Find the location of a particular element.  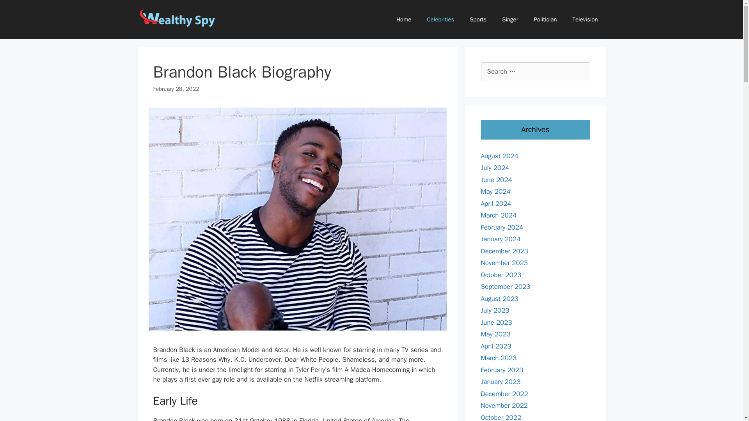

Celebrities is located at coordinates (441, 19).